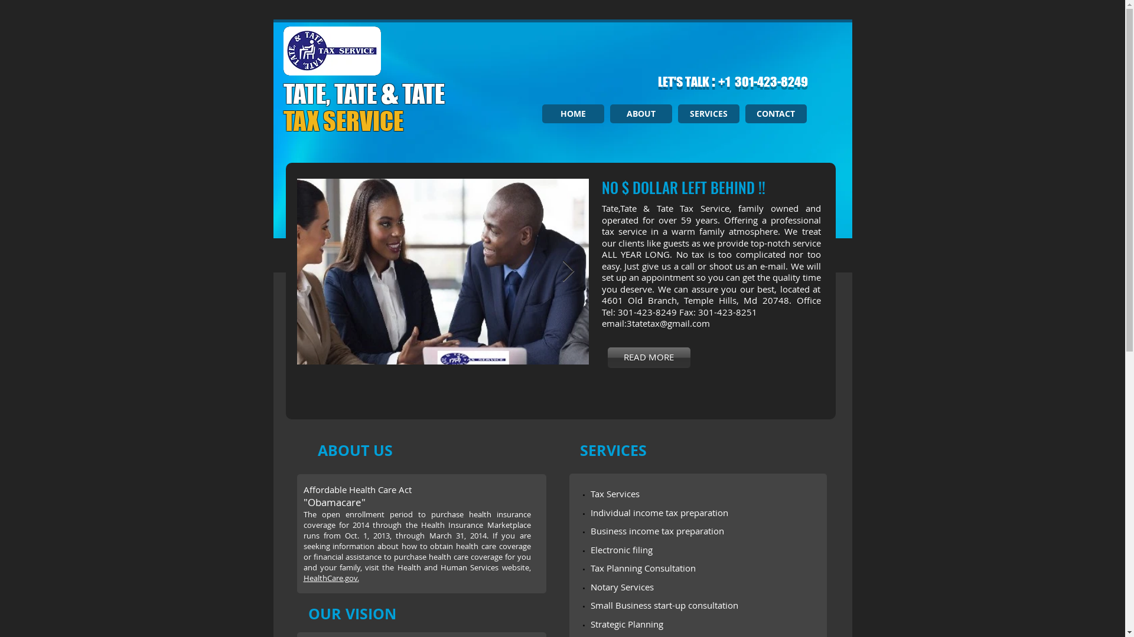 This screenshot has width=1134, height=637. What do you see at coordinates (573, 114) in the screenshot?
I see `HOME` at bounding box center [573, 114].